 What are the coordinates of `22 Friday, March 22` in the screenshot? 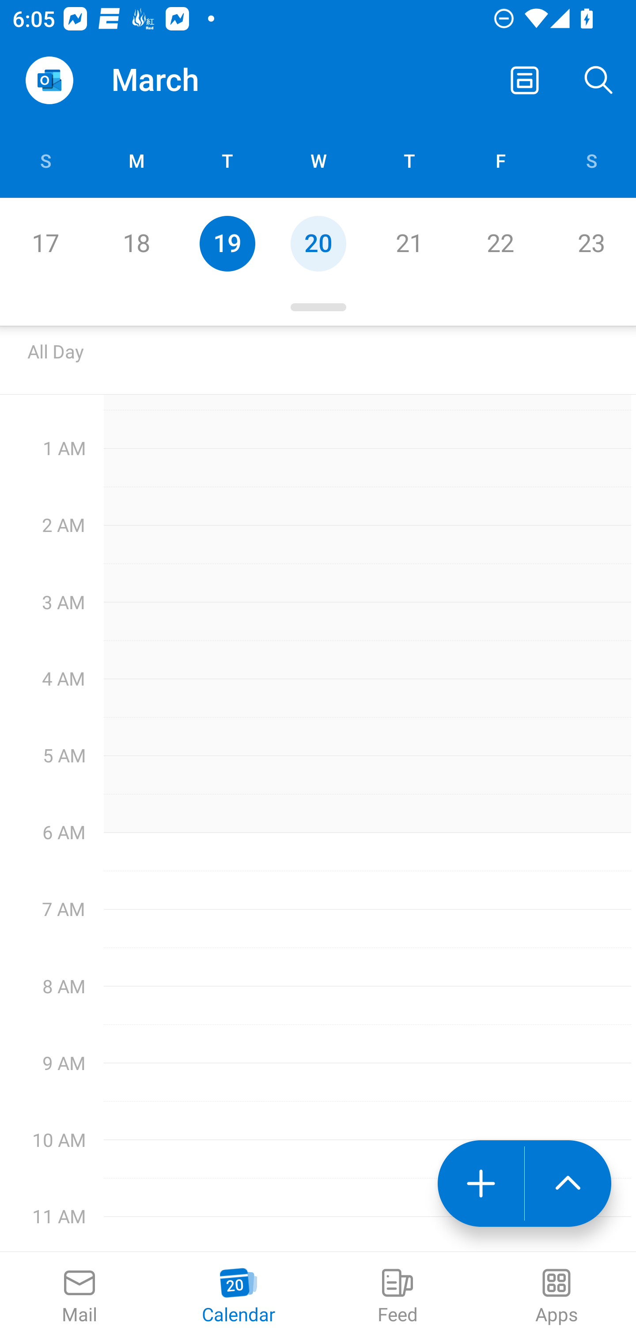 It's located at (500, 243).